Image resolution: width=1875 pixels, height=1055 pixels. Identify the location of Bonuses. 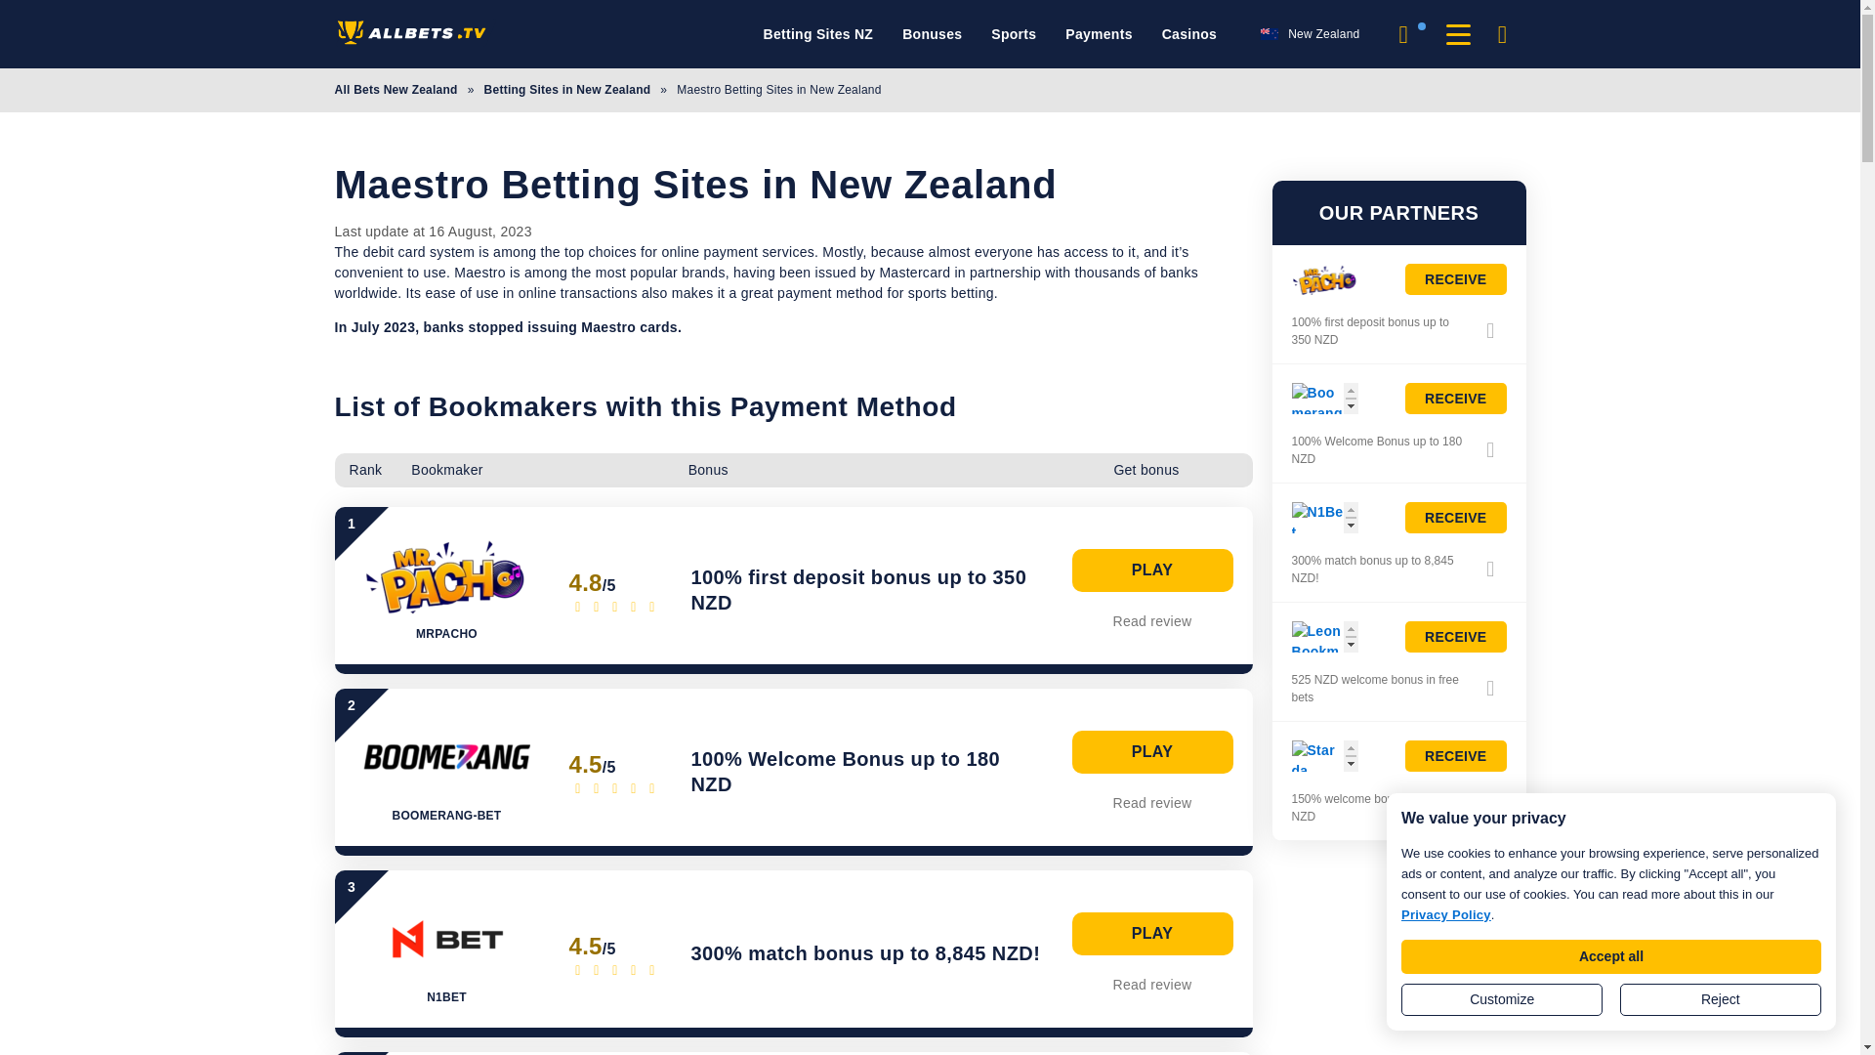
(932, 34).